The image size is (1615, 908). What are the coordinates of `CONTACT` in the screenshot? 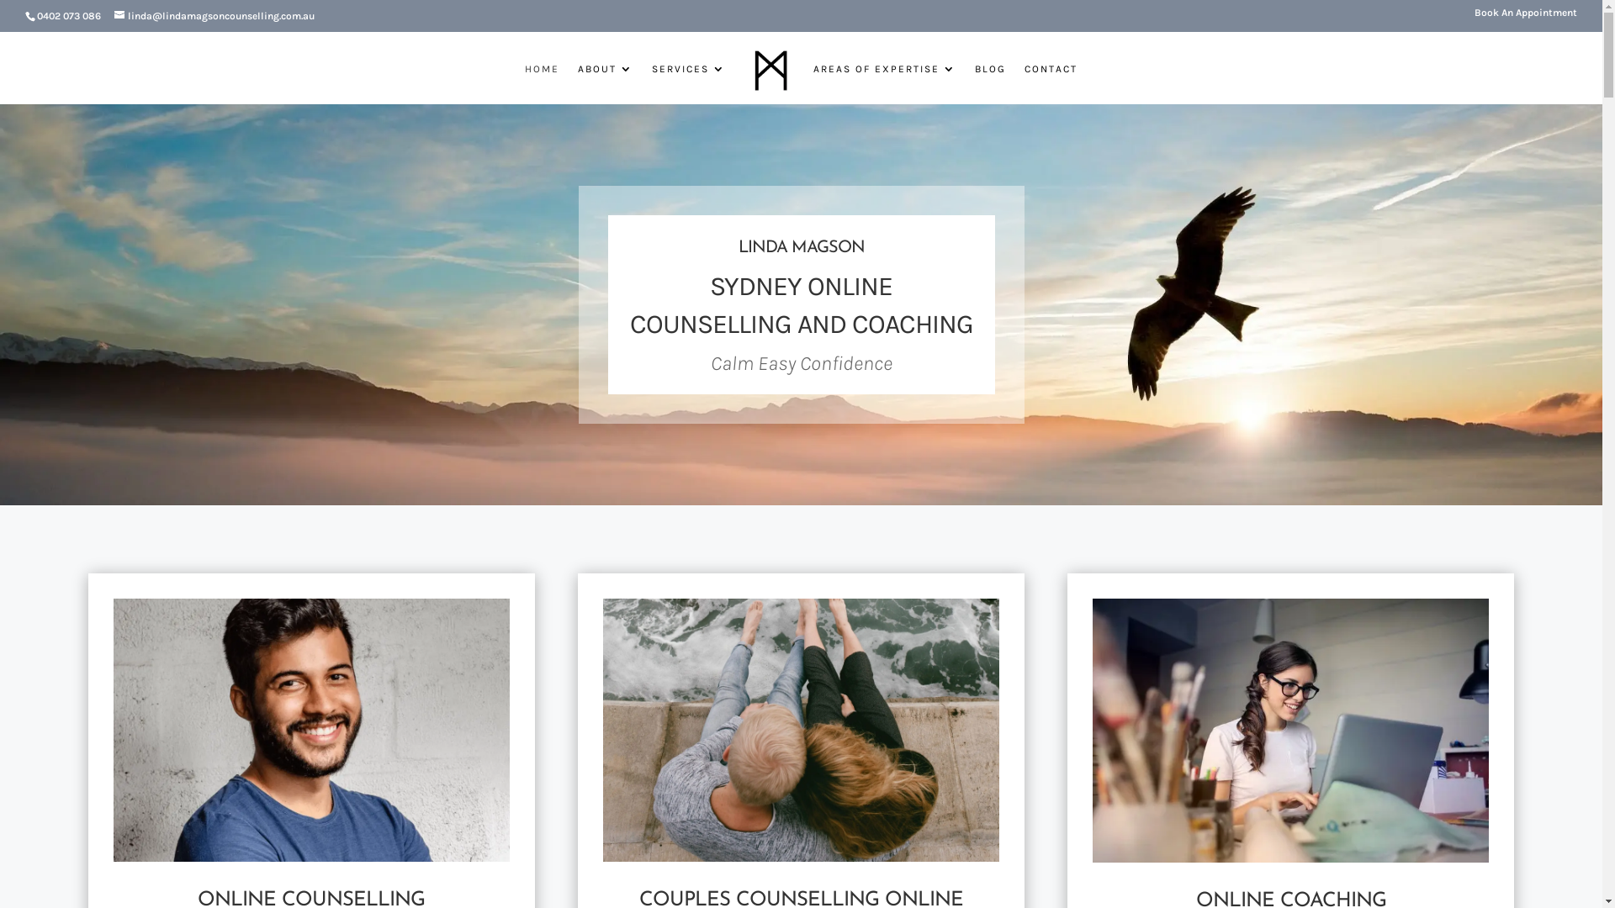 It's located at (1051, 84).